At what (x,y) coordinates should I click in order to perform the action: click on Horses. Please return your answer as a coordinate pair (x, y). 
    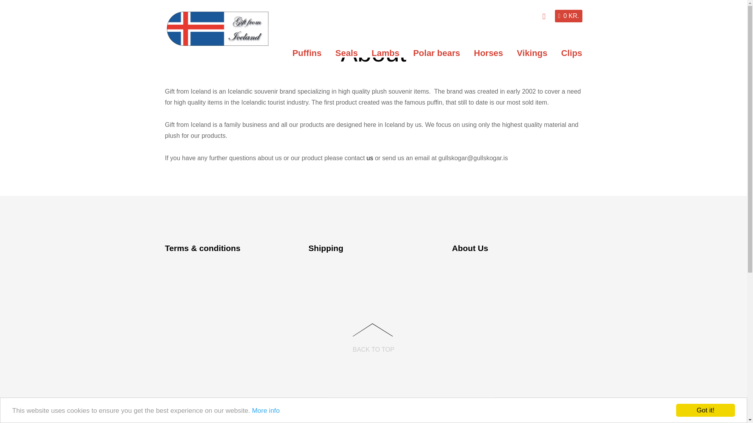
    Looking at the image, I should click on (488, 52).